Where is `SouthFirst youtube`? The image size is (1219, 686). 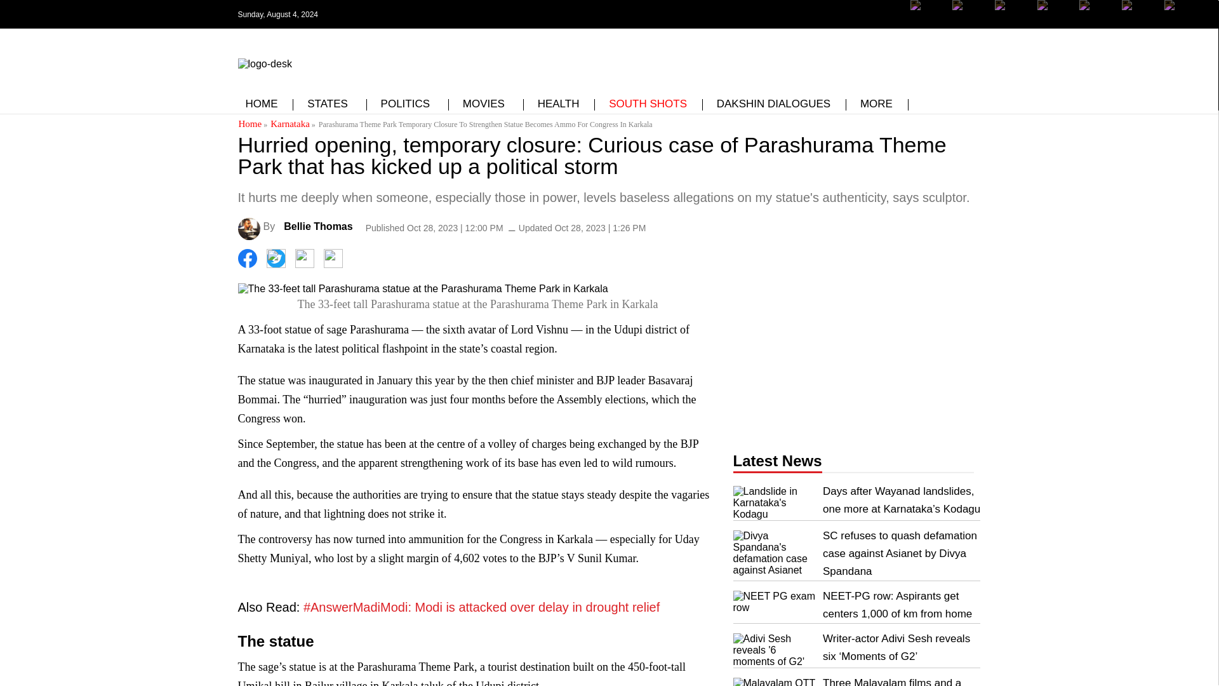 SouthFirst youtube is located at coordinates (1055, 24).